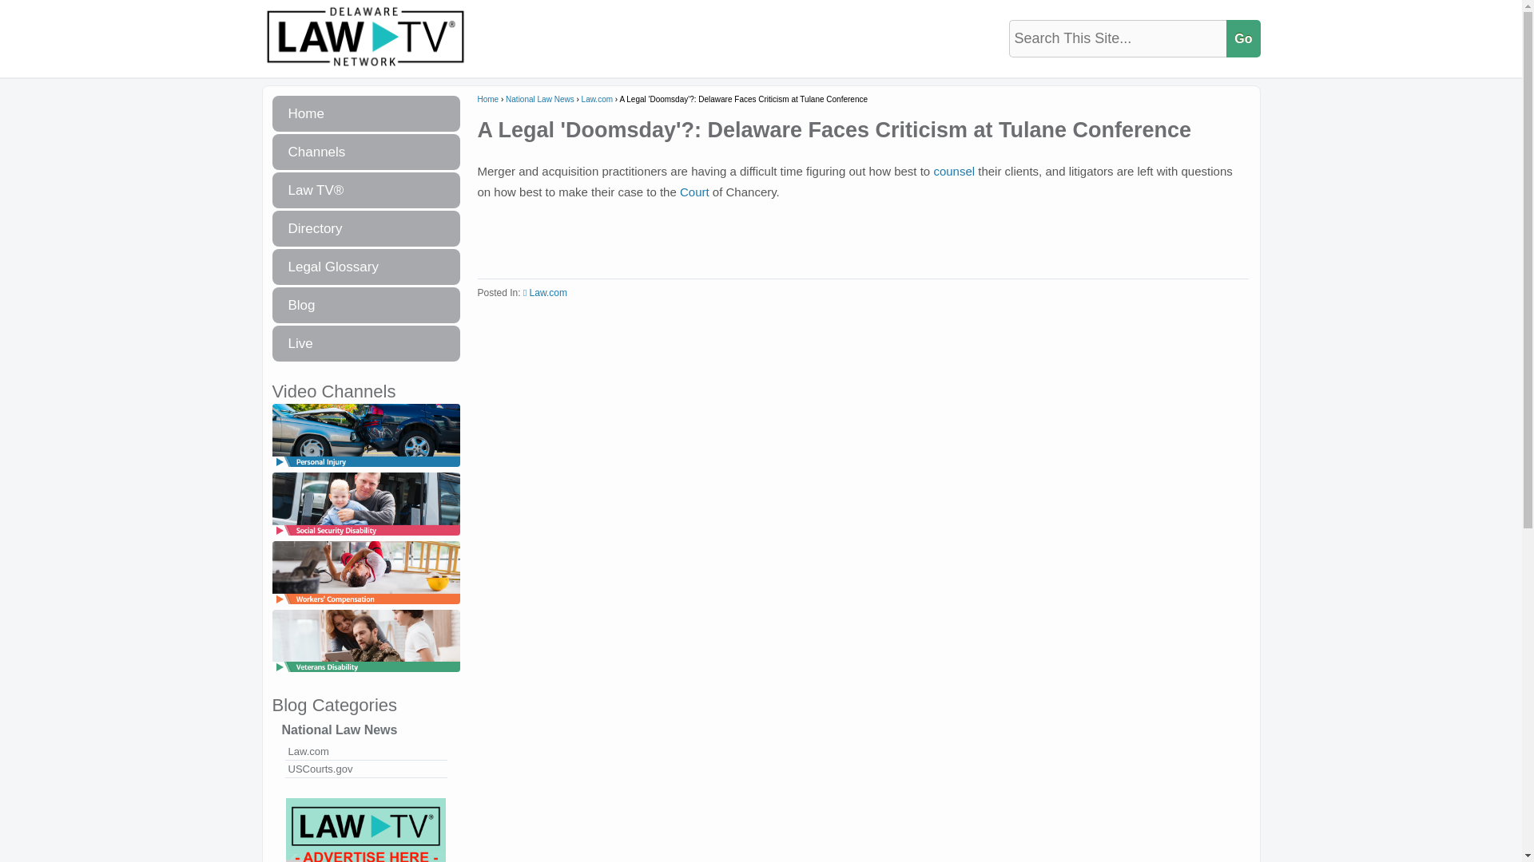  What do you see at coordinates (364, 152) in the screenshot?
I see `Channels` at bounding box center [364, 152].